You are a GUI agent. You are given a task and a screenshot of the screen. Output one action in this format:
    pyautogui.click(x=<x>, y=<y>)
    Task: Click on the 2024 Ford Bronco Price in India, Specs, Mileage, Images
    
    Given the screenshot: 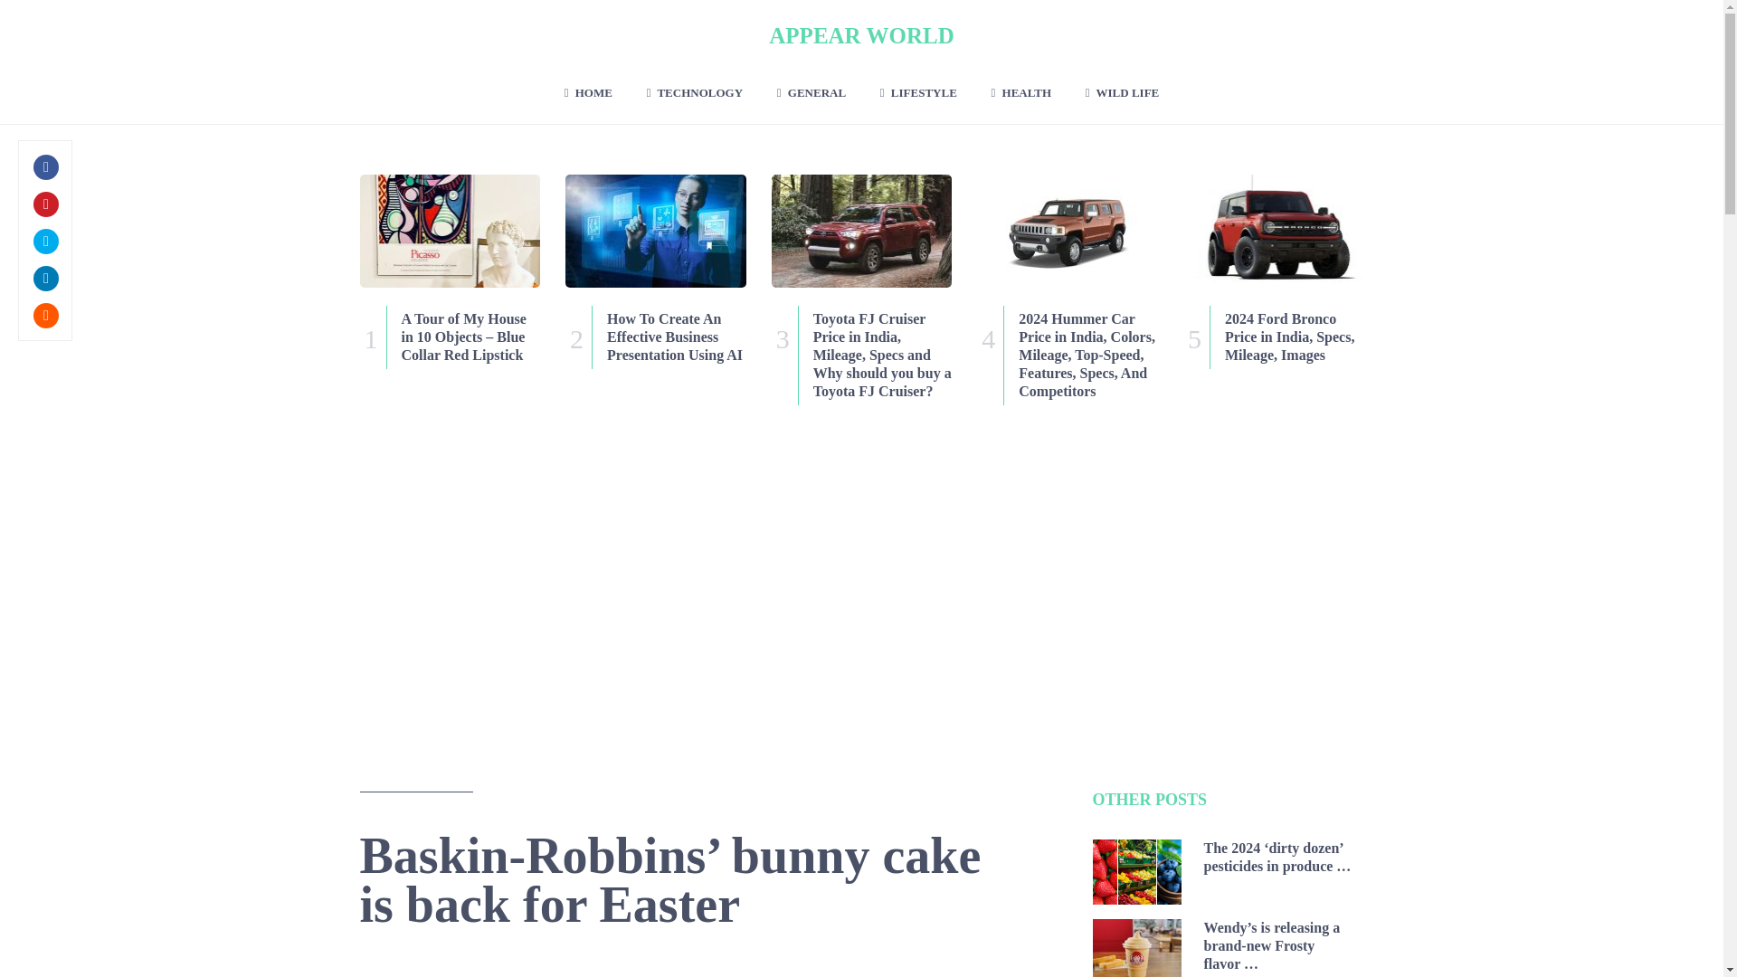 What is the action you would take?
    pyautogui.click(x=1273, y=337)
    